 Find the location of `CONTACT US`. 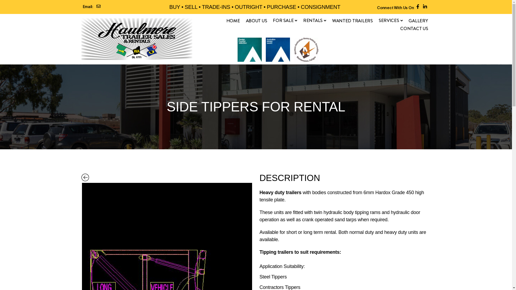

CONTACT US is located at coordinates (414, 28).